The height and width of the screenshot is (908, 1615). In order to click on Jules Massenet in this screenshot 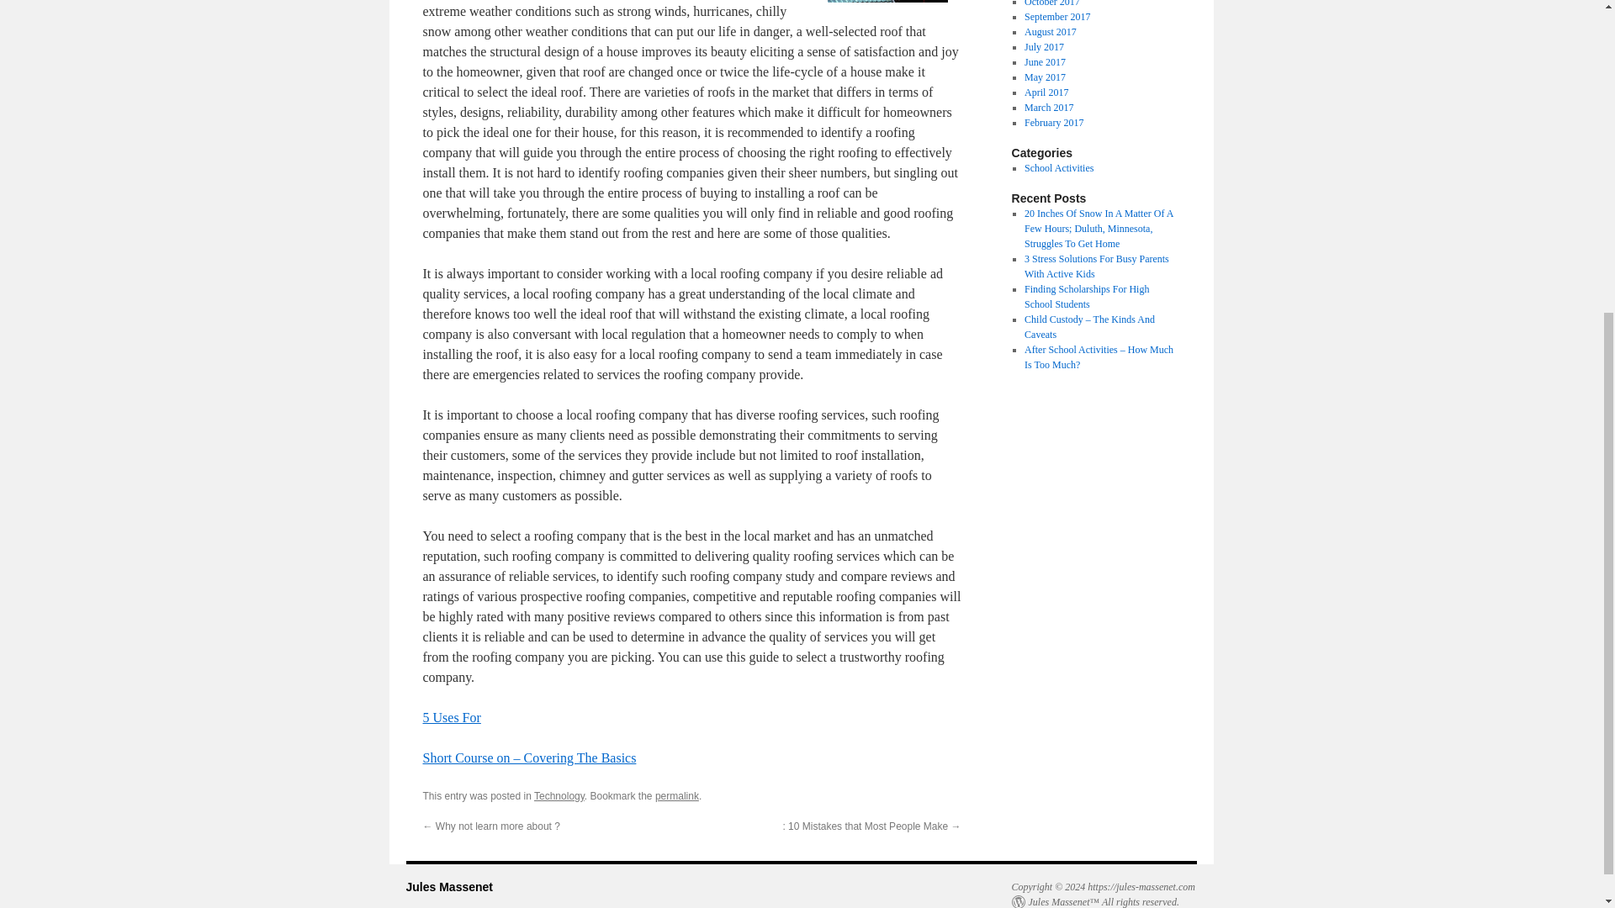, I will do `click(448, 886)`.